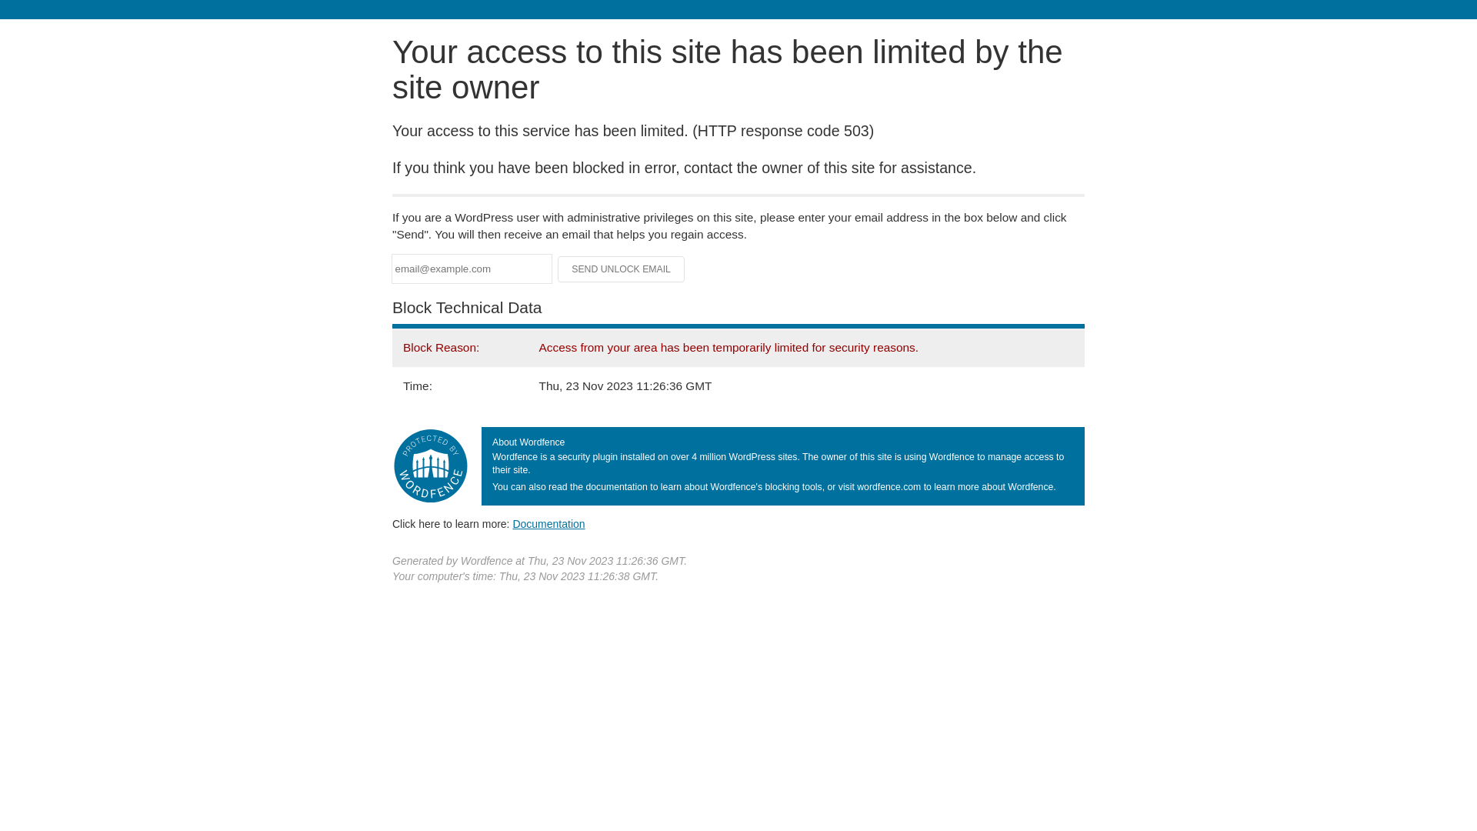 Image resolution: width=1477 pixels, height=831 pixels. What do you see at coordinates (622, 269) in the screenshot?
I see `Send Unlock Email` at bounding box center [622, 269].